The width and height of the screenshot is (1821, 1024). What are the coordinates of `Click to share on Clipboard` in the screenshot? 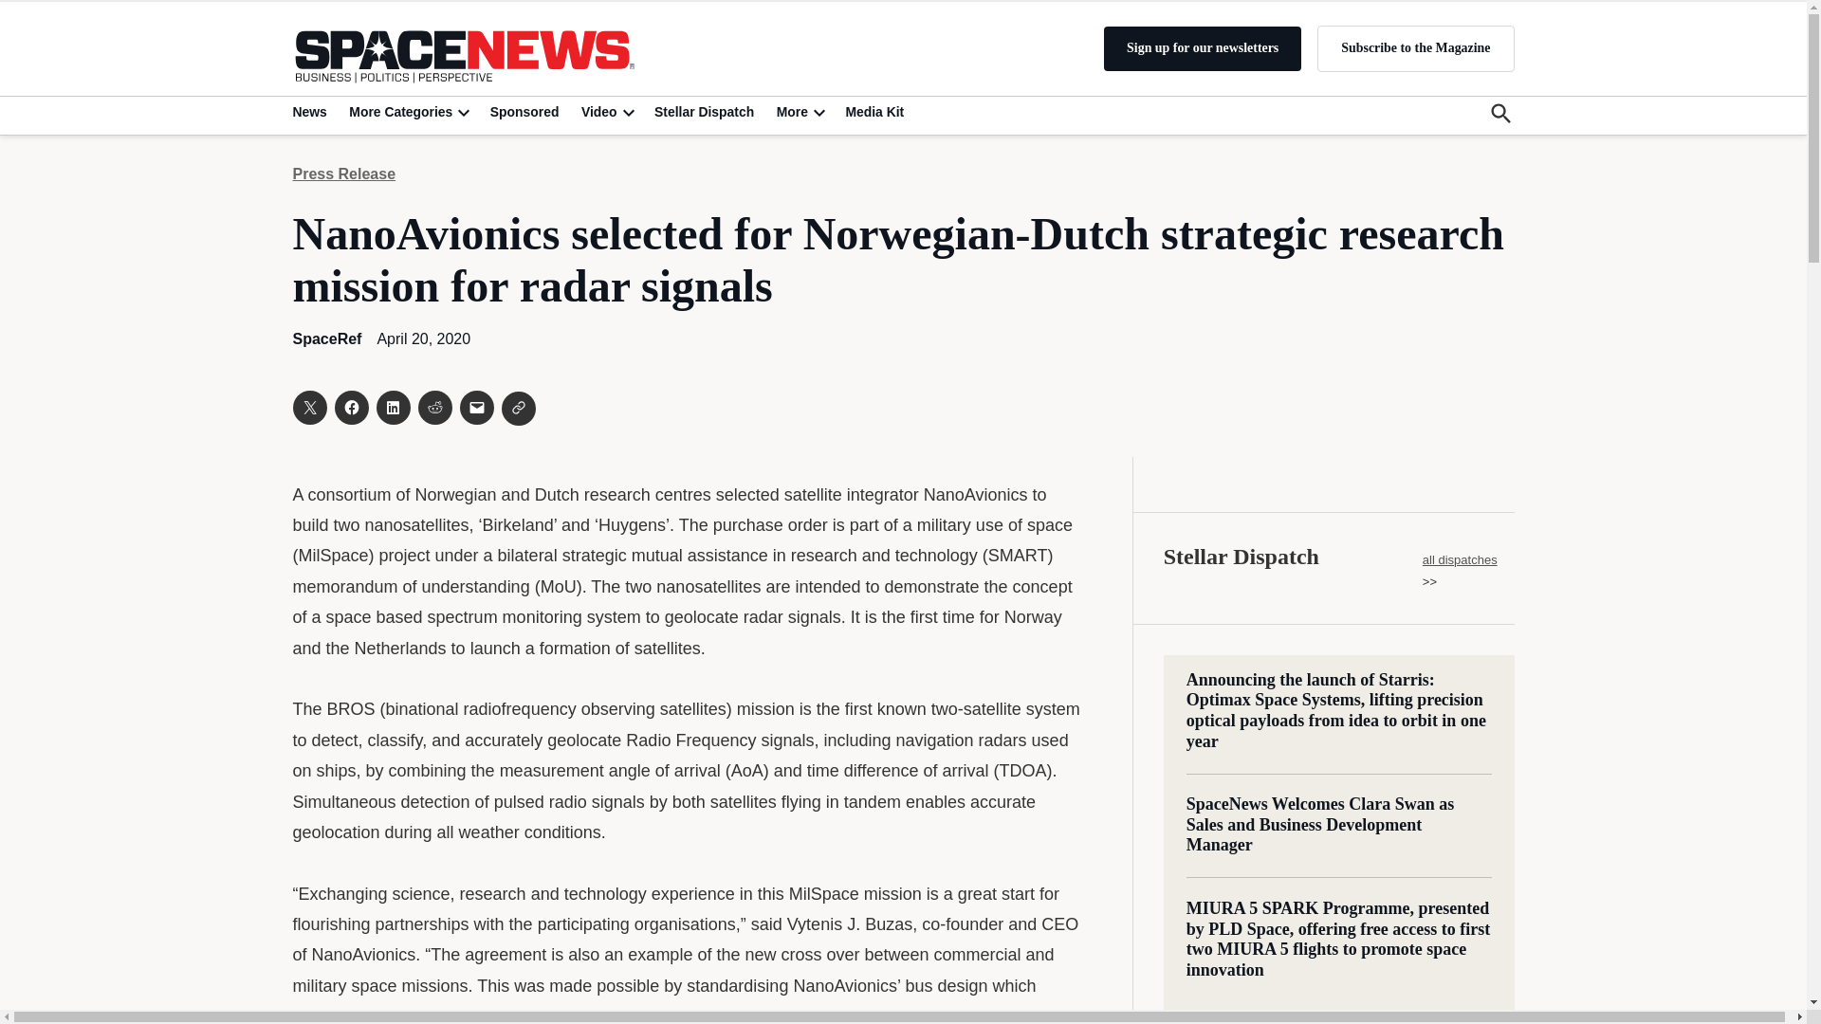 It's located at (518, 408).